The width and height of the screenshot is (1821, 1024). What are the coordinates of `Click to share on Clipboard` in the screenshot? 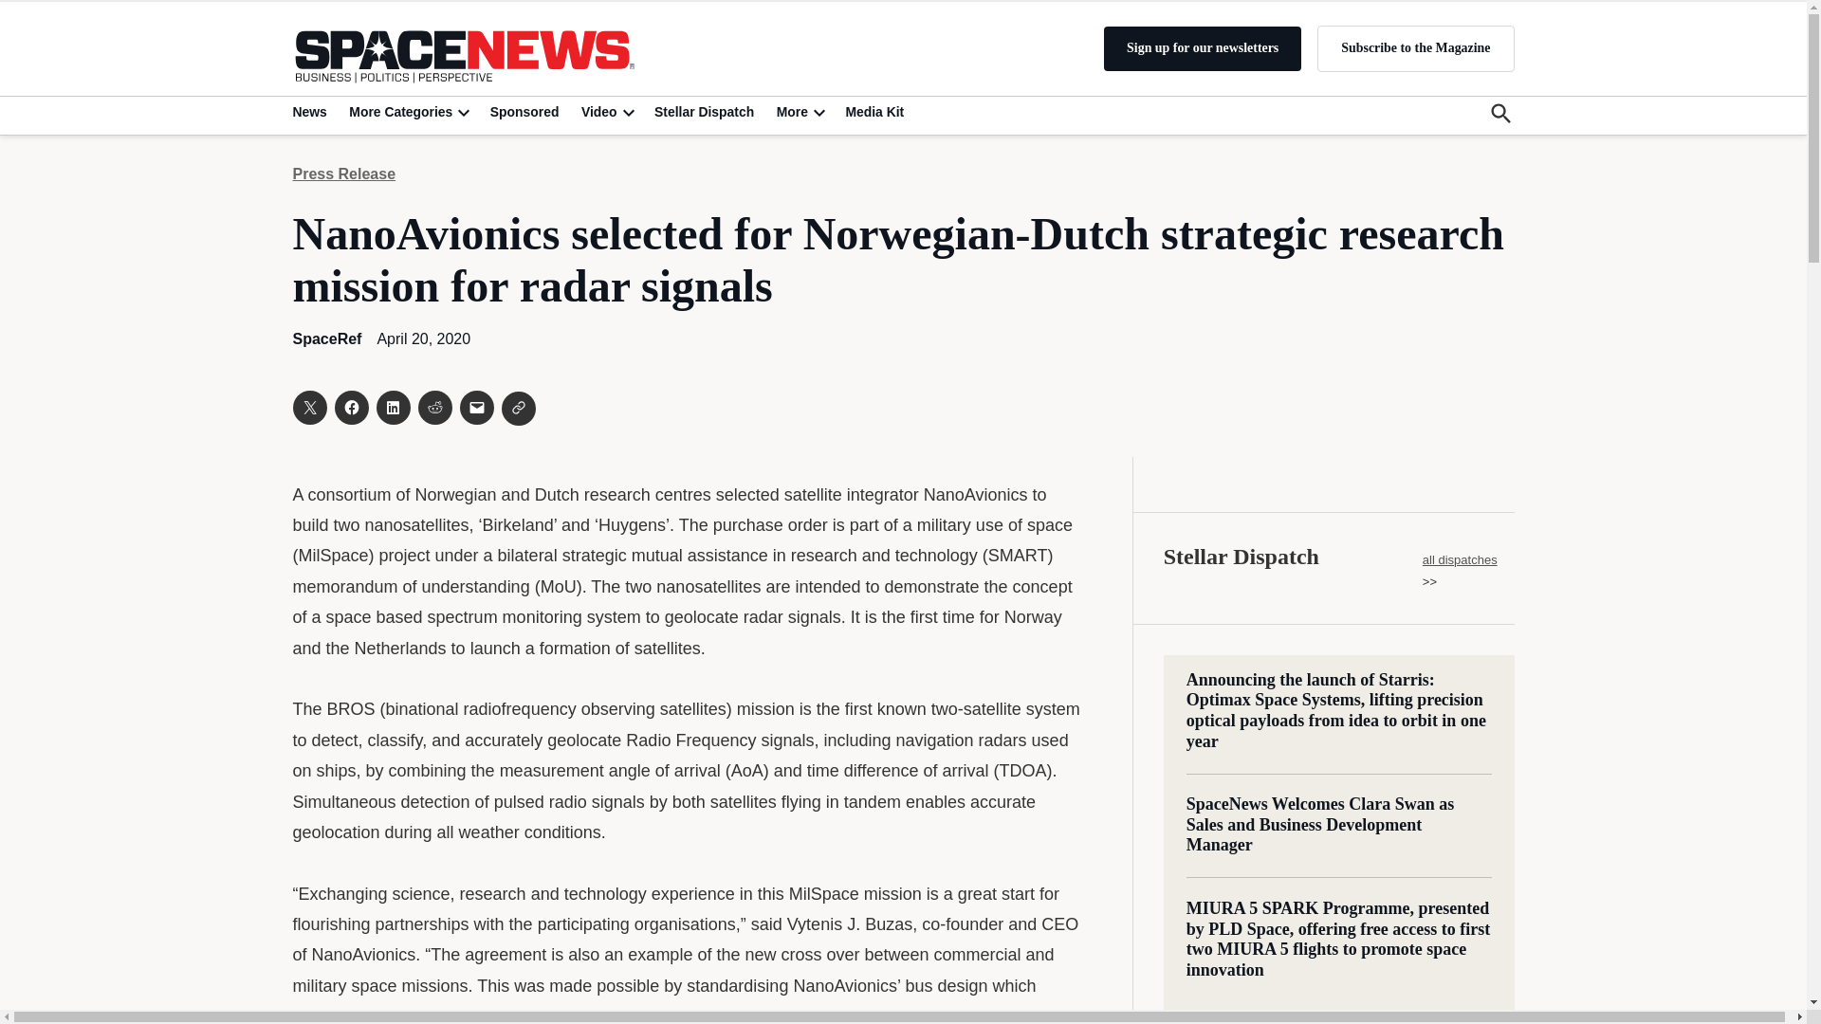 It's located at (518, 408).